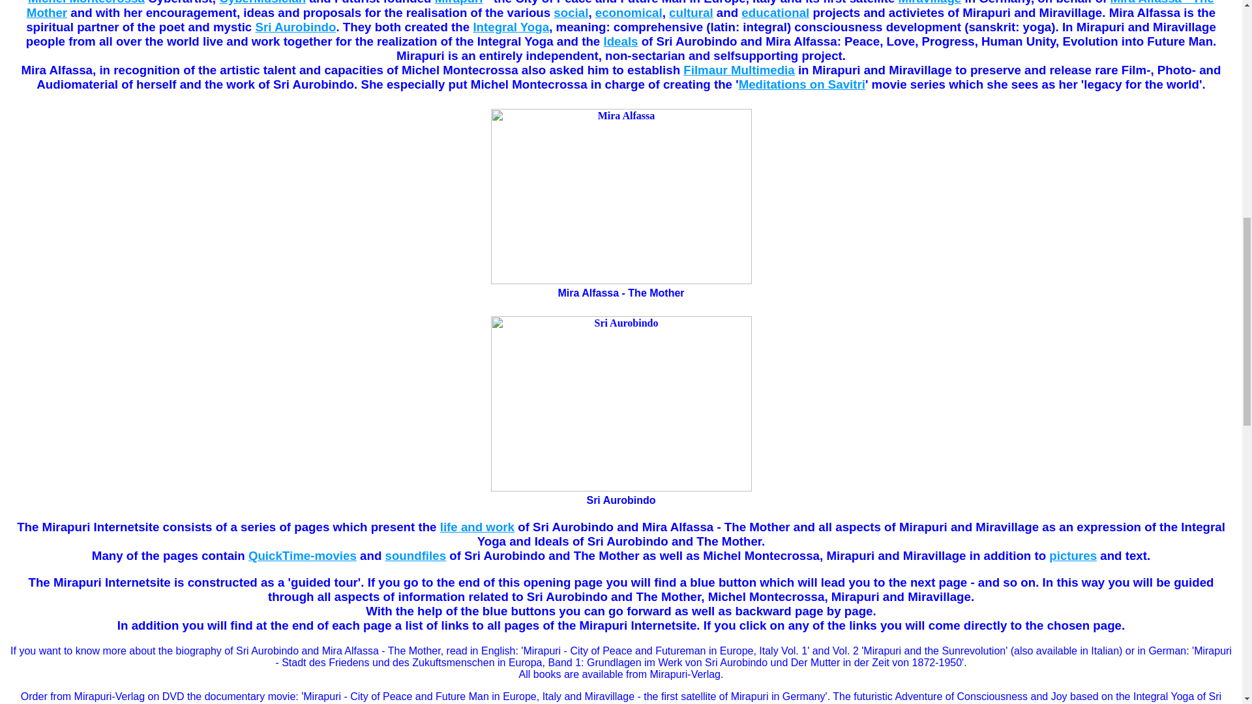 Image resolution: width=1252 pixels, height=704 pixels. I want to click on social, so click(571, 12).